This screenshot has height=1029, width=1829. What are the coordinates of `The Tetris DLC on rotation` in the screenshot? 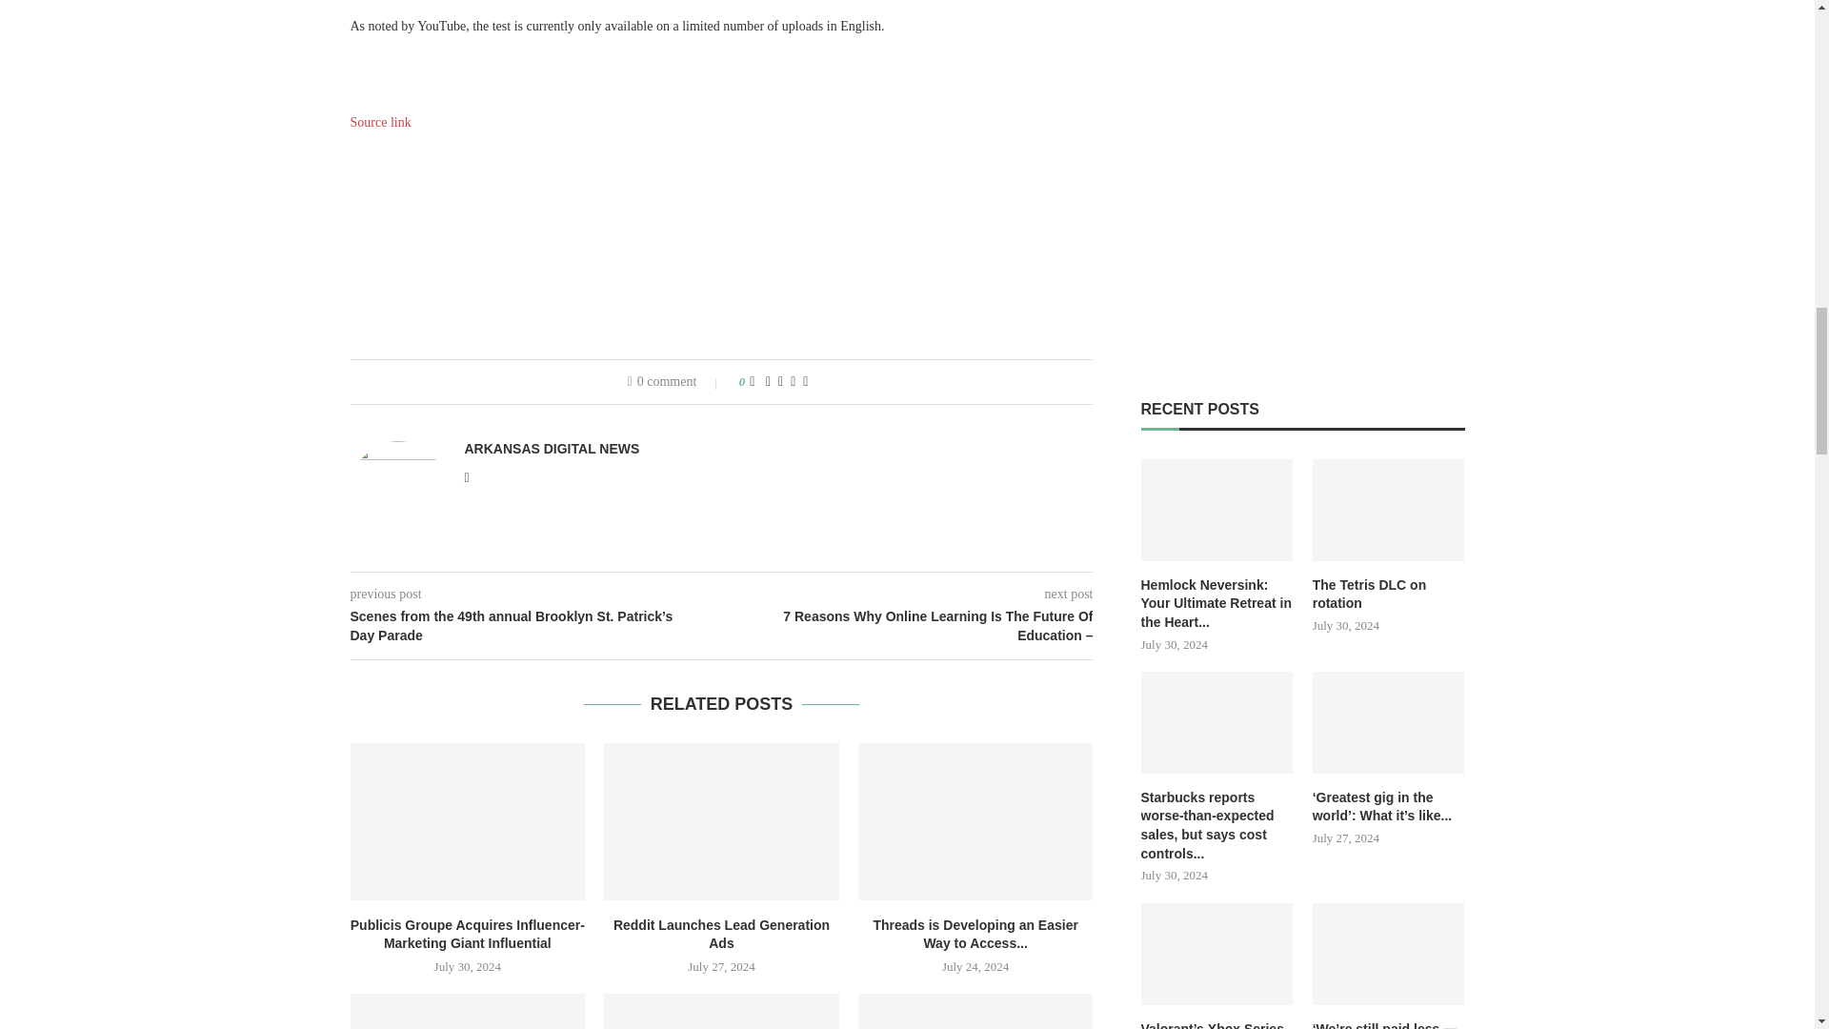 It's located at (1389, 595).